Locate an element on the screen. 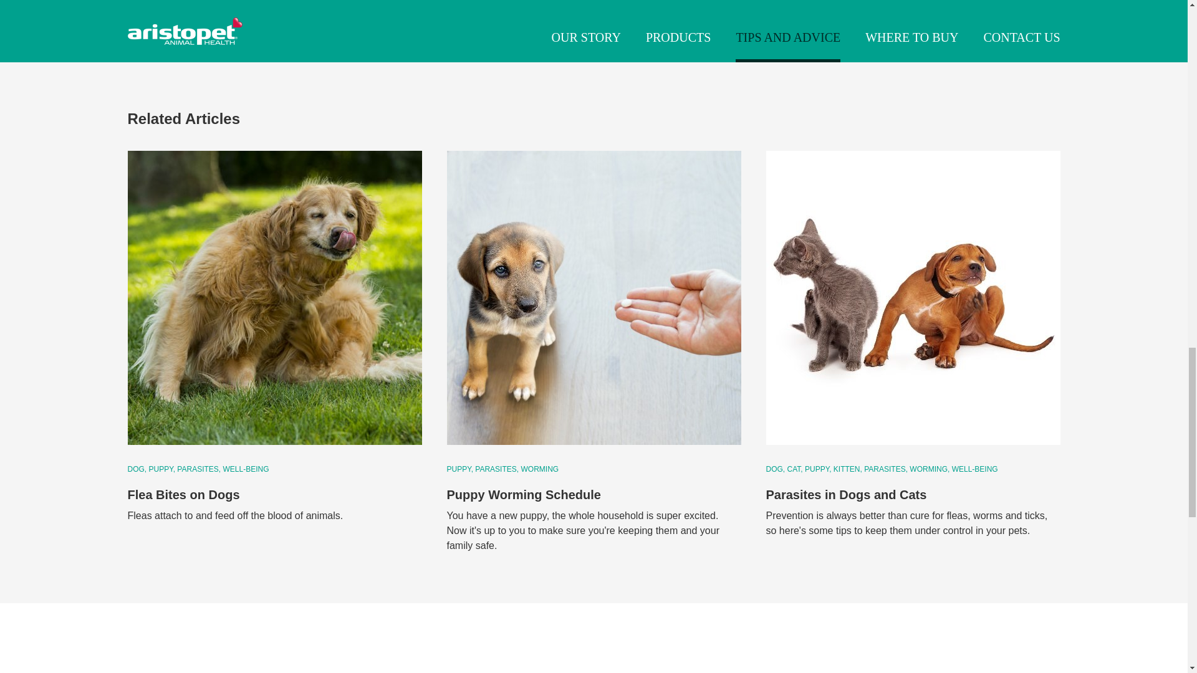  Articles by Worming is located at coordinates (540, 469).